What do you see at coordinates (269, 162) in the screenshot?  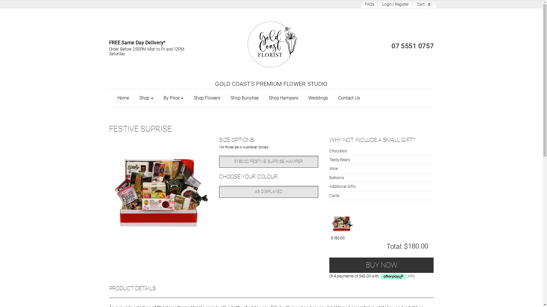 I see `$180.00 FESTIVE SUPRISE HAMPER` at bounding box center [269, 162].